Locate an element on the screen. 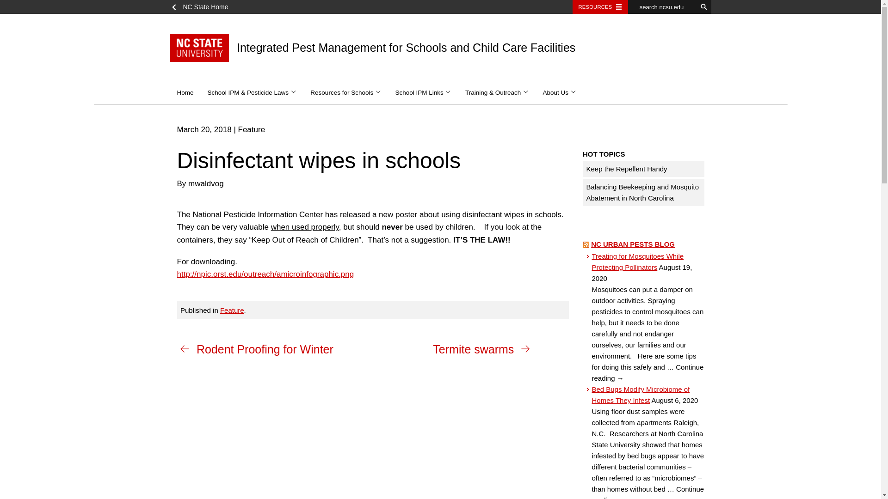  Home is located at coordinates (185, 92).